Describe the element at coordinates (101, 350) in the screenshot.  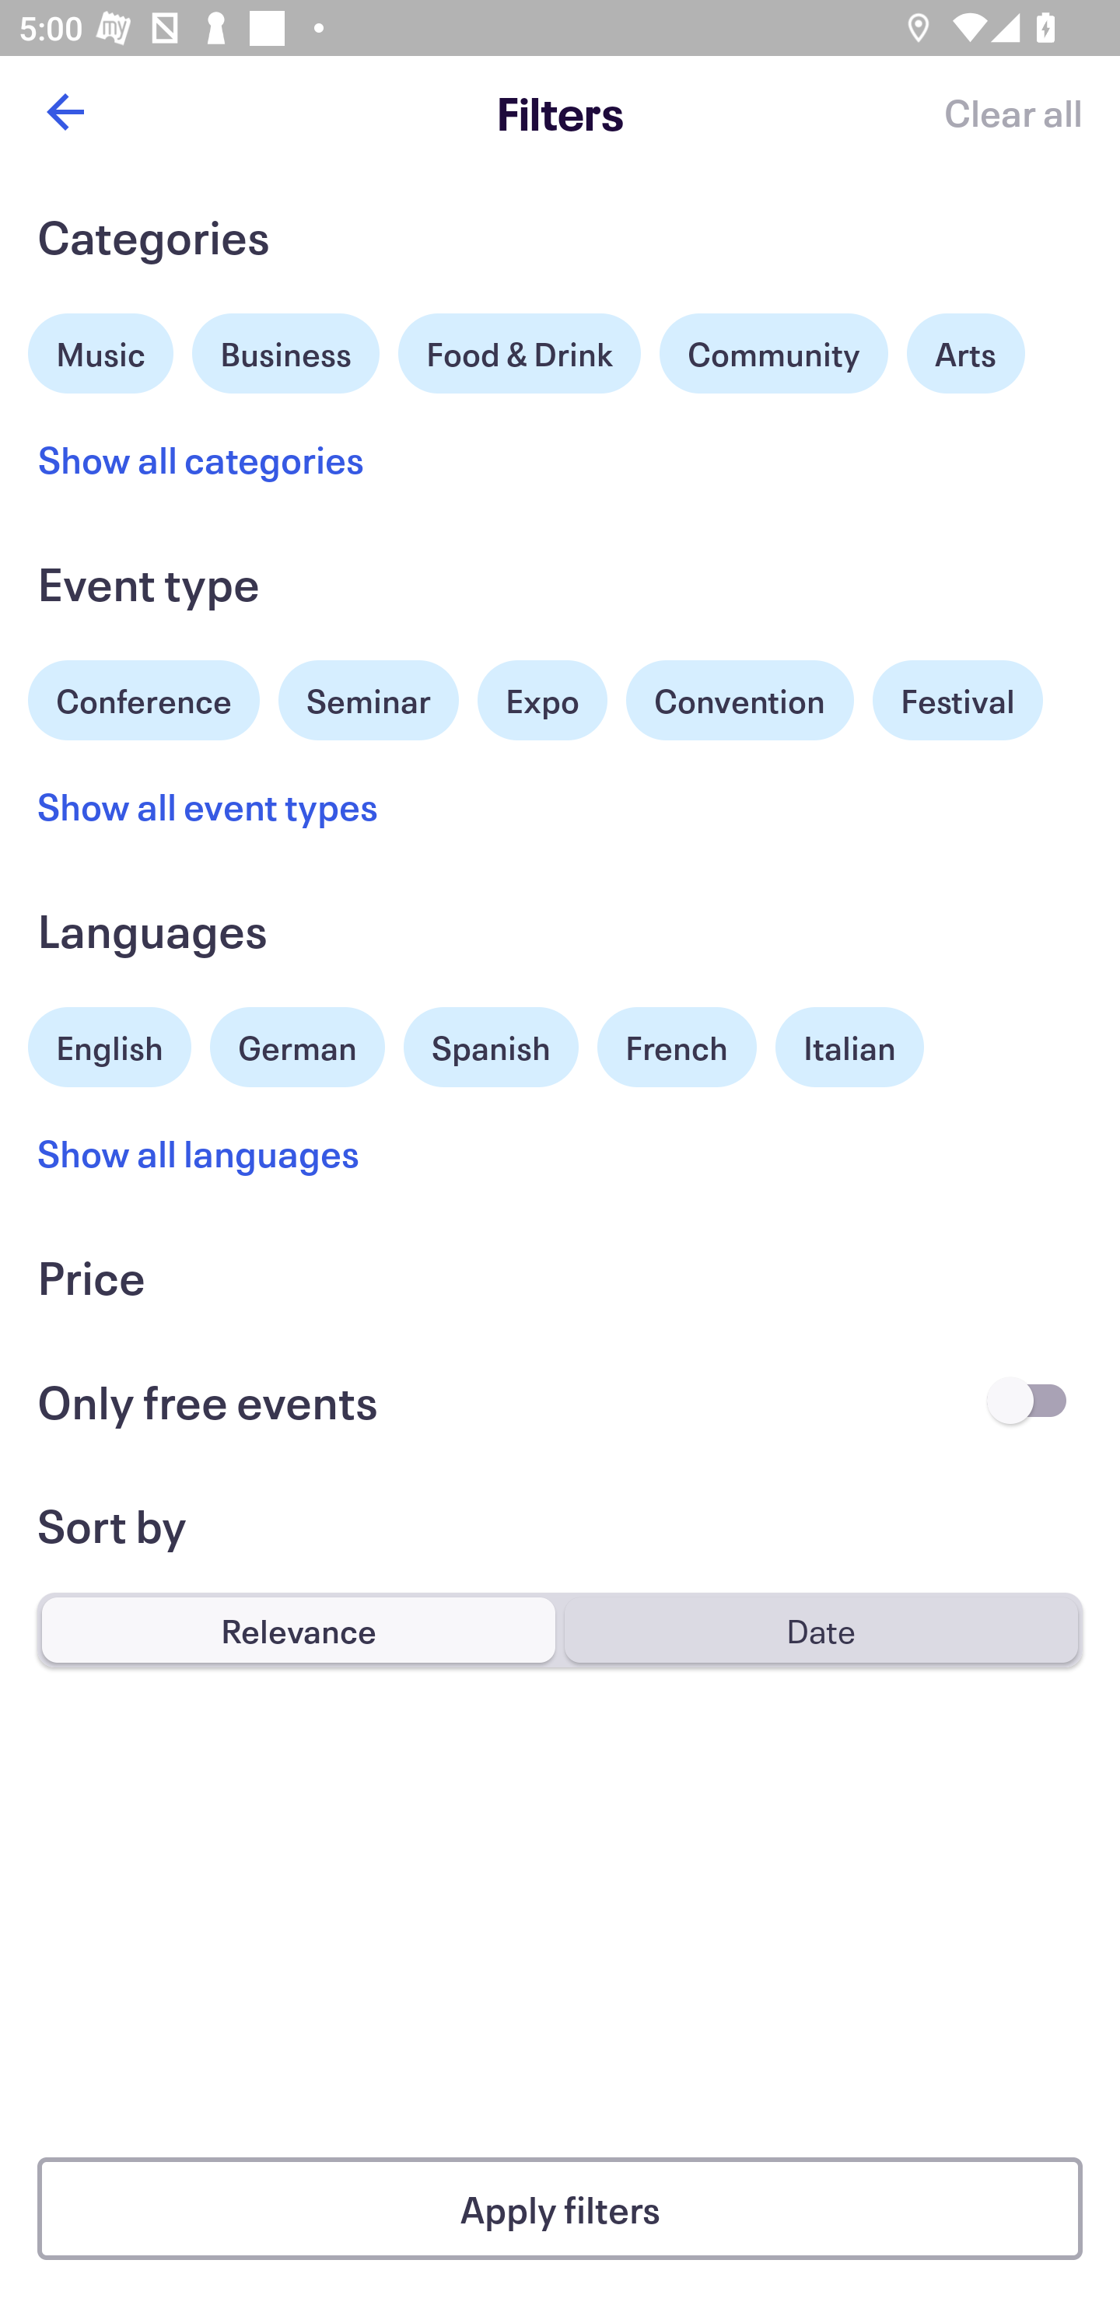
I see `Music` at that location.